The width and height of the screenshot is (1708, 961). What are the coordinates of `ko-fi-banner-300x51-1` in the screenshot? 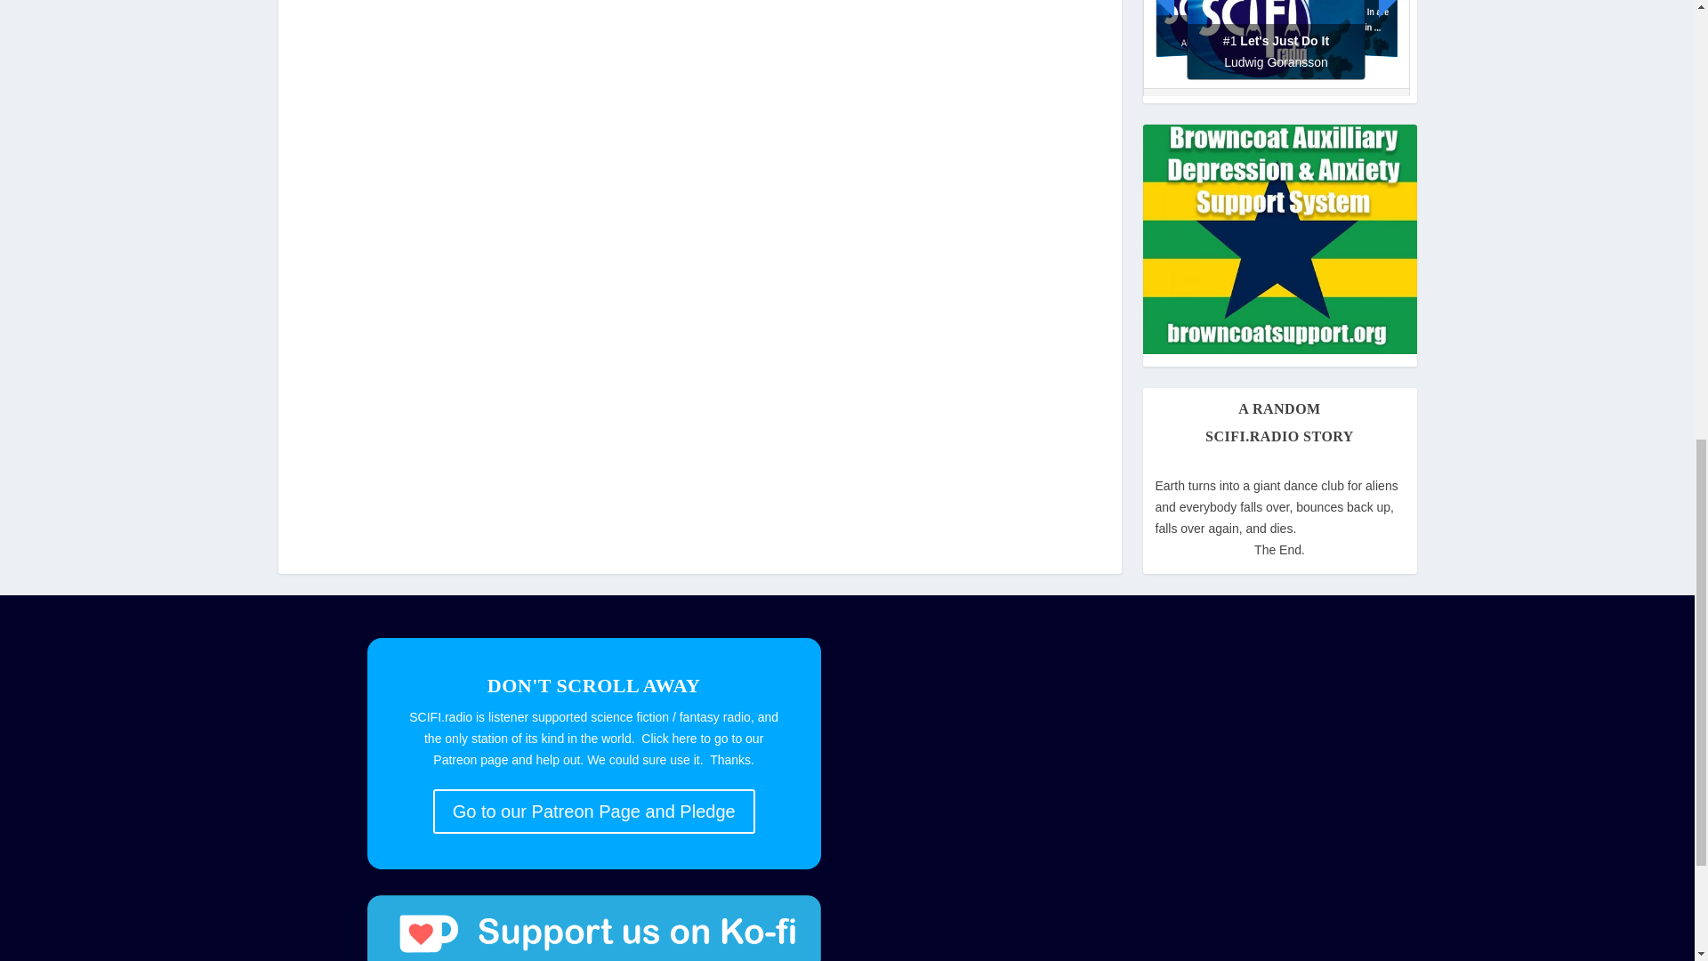 It's located at (592, 927).